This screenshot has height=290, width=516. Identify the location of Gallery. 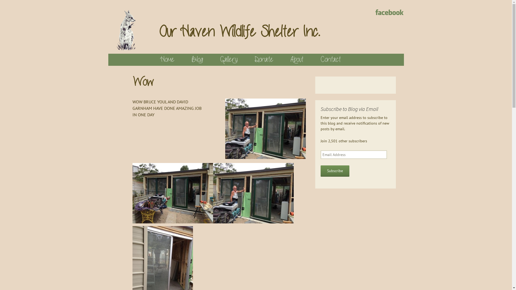
(228, 60).